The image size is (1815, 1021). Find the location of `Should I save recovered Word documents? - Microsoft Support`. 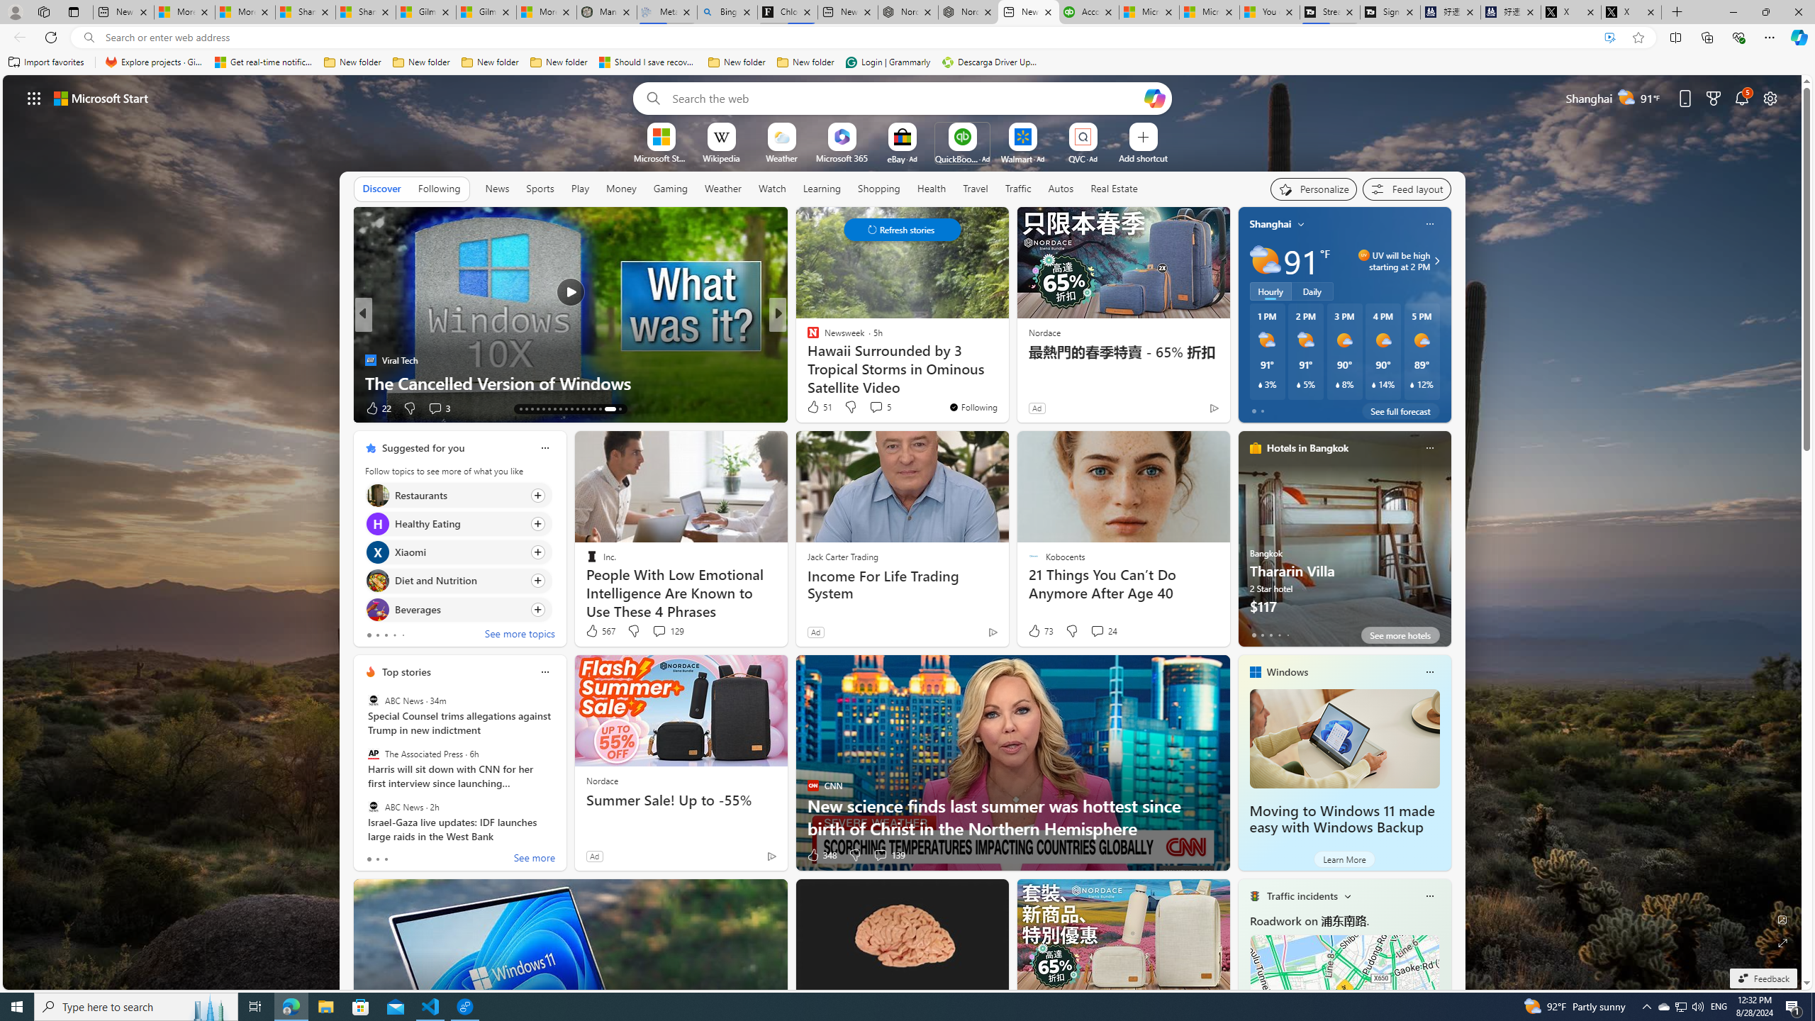

Should I save recovered Word documents? - Microsoft Support is located at coordinates (648, 62).